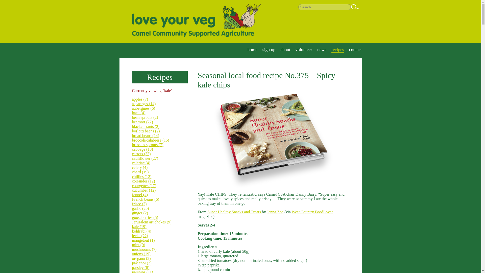 Image resolution: width=485 pixels, height=273 pixels. I want to click on carrots, so click(141, 154).